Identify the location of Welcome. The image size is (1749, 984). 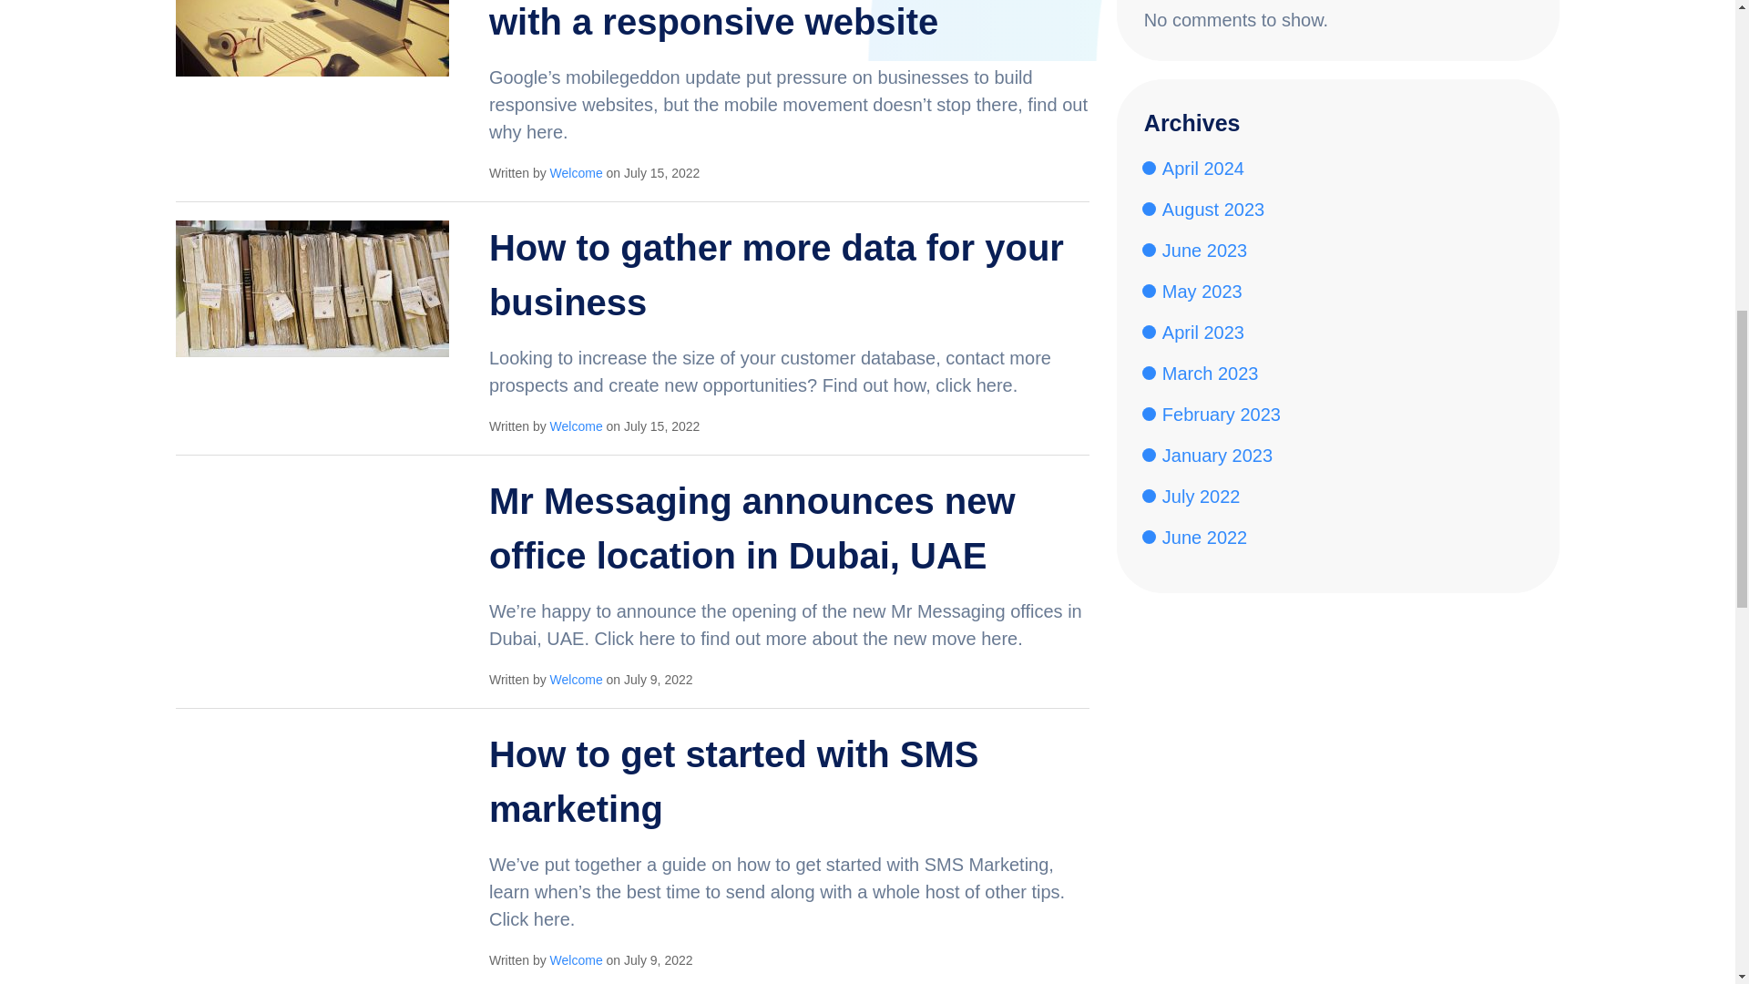
(577, 173).